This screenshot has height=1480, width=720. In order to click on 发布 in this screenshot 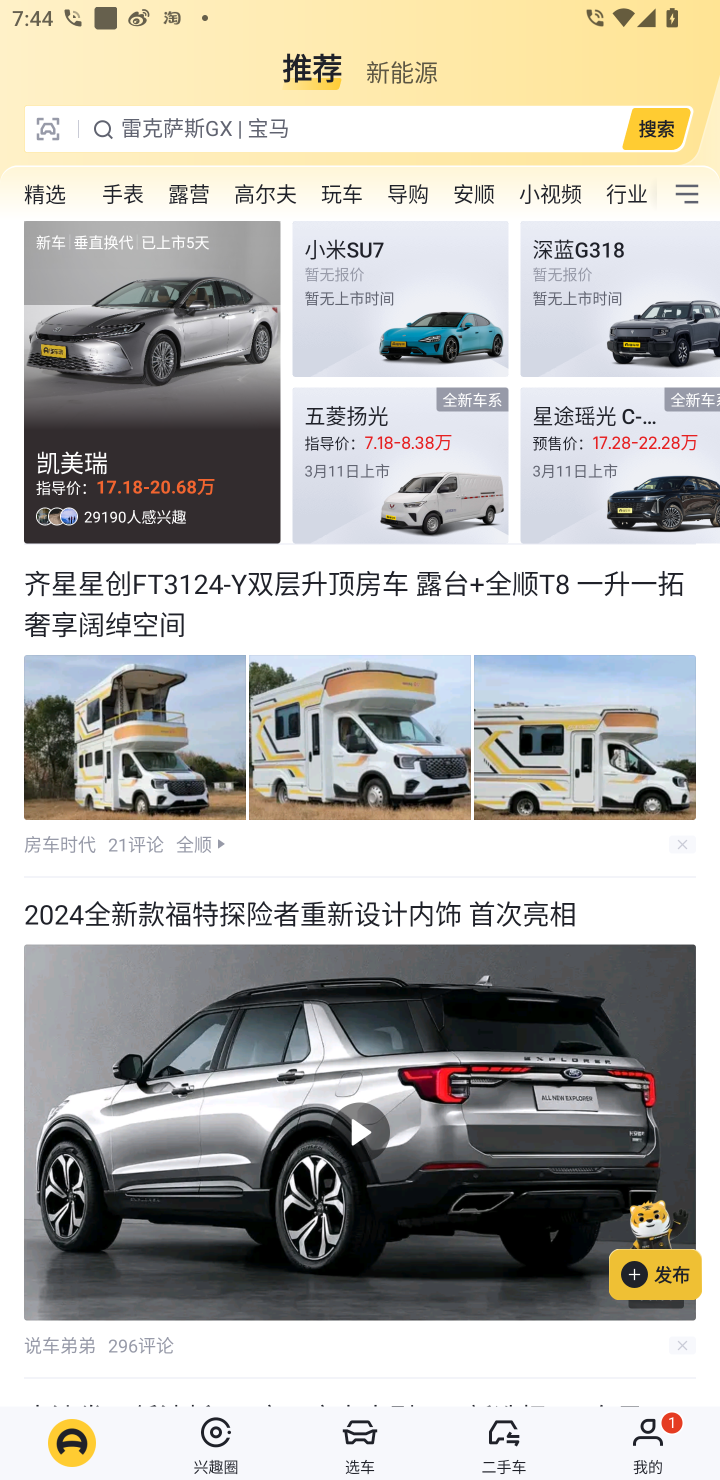, I will do `click(664, 1246)`.